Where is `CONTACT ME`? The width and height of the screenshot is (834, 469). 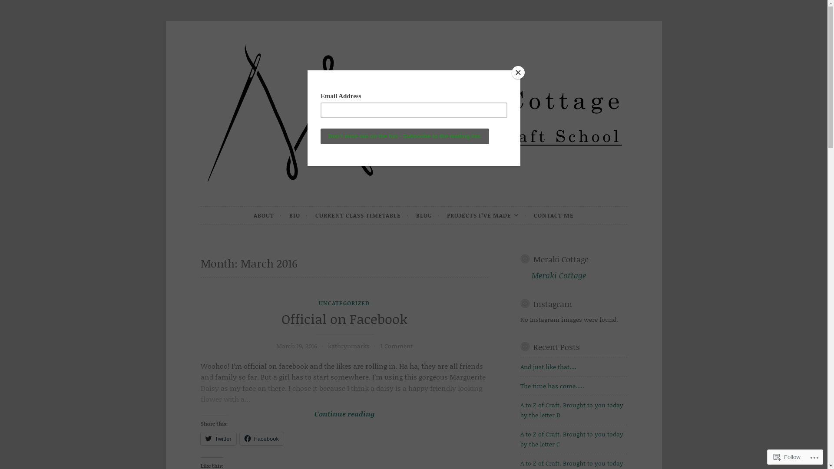
CONTACT ME is located at coordinates (554, 215).